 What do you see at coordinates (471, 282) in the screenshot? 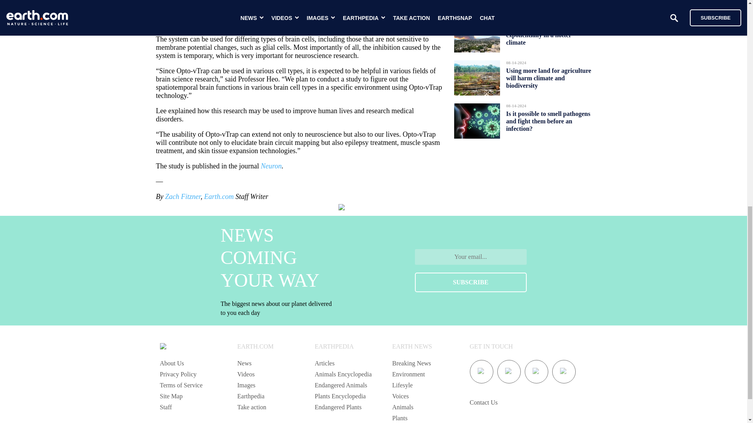
I see `SUBSCRIBE` at bounding box center [471, 282].